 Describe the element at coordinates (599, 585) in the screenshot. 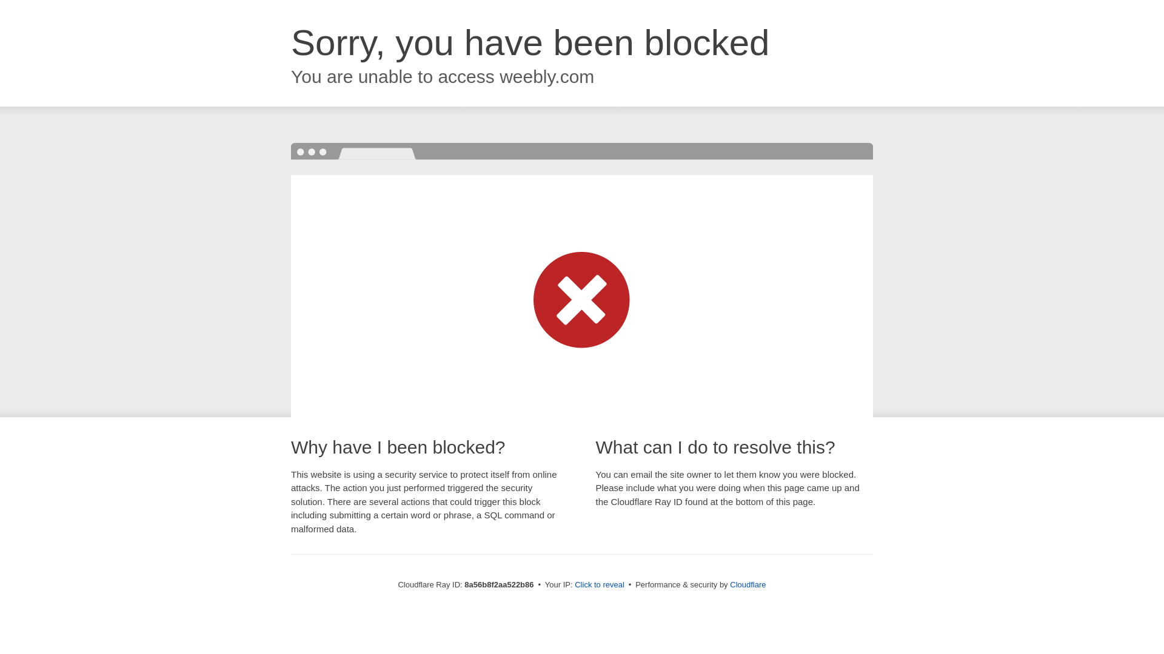

I see `Click to reveal` at that location.